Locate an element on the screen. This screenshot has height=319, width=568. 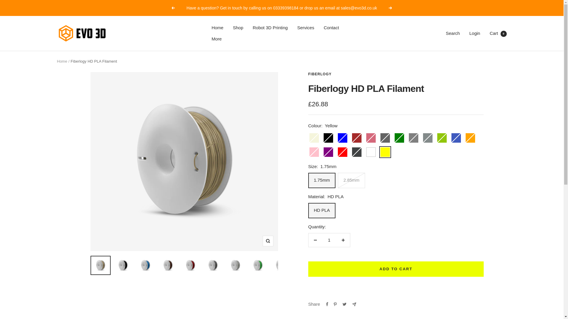
More is located at coordinates (216, 39).